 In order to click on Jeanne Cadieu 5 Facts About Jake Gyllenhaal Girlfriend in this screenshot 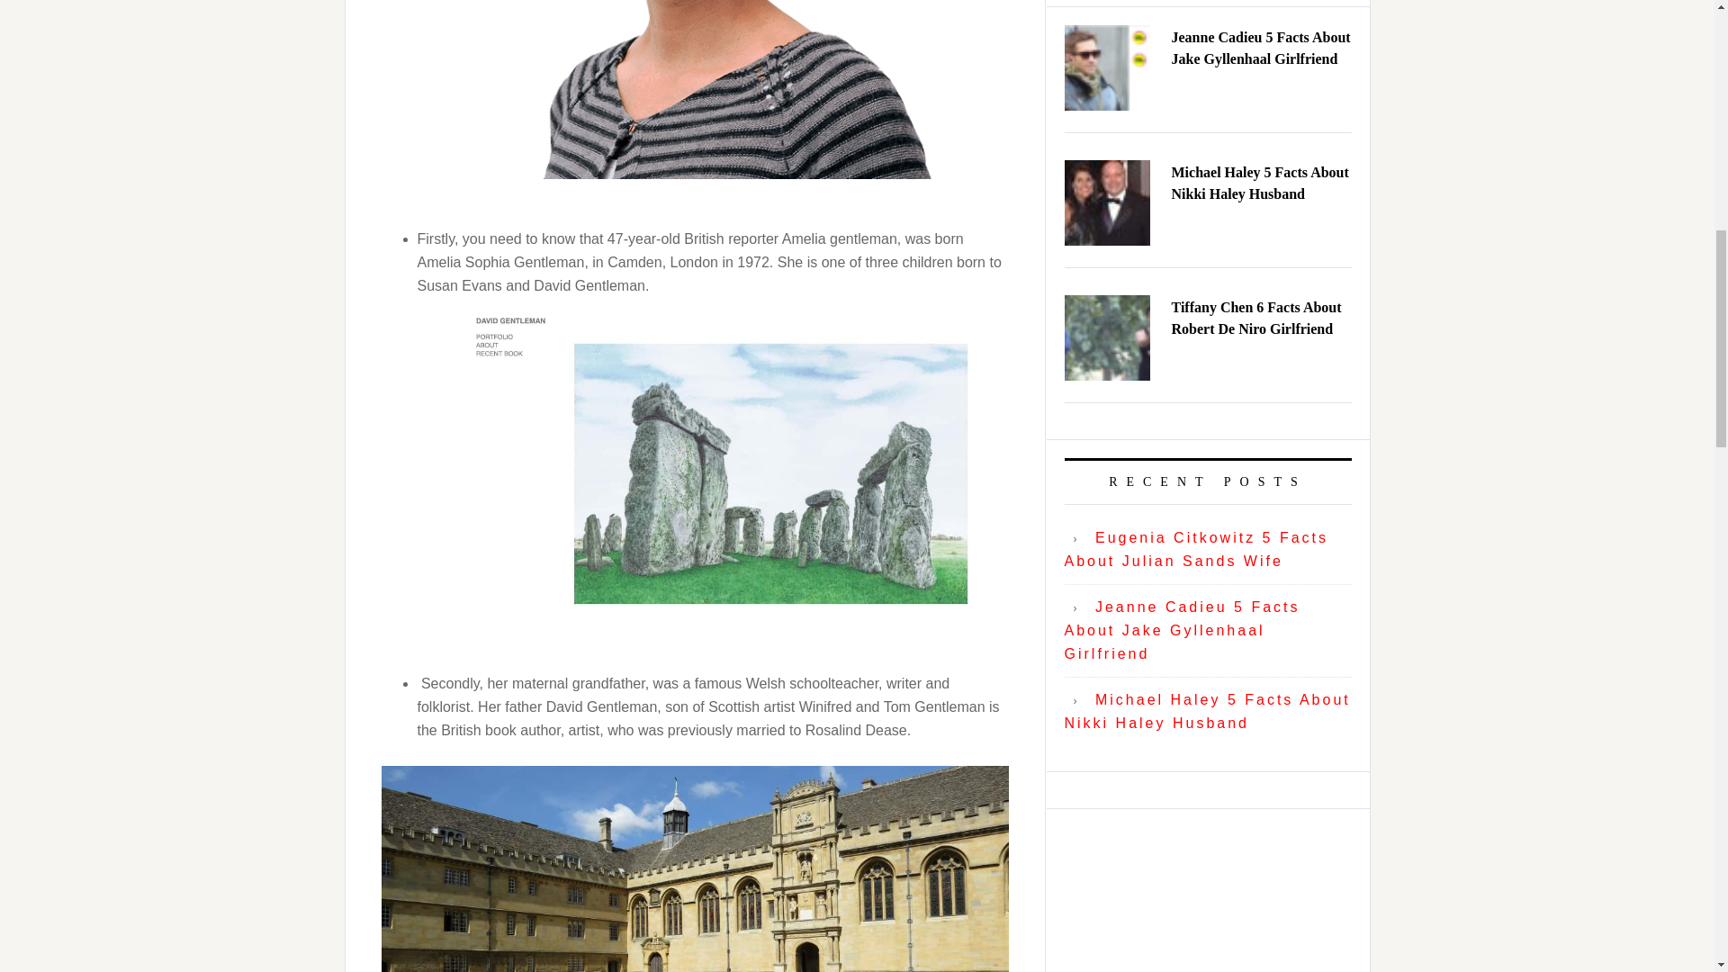, I will do `click(1261, 49)`.